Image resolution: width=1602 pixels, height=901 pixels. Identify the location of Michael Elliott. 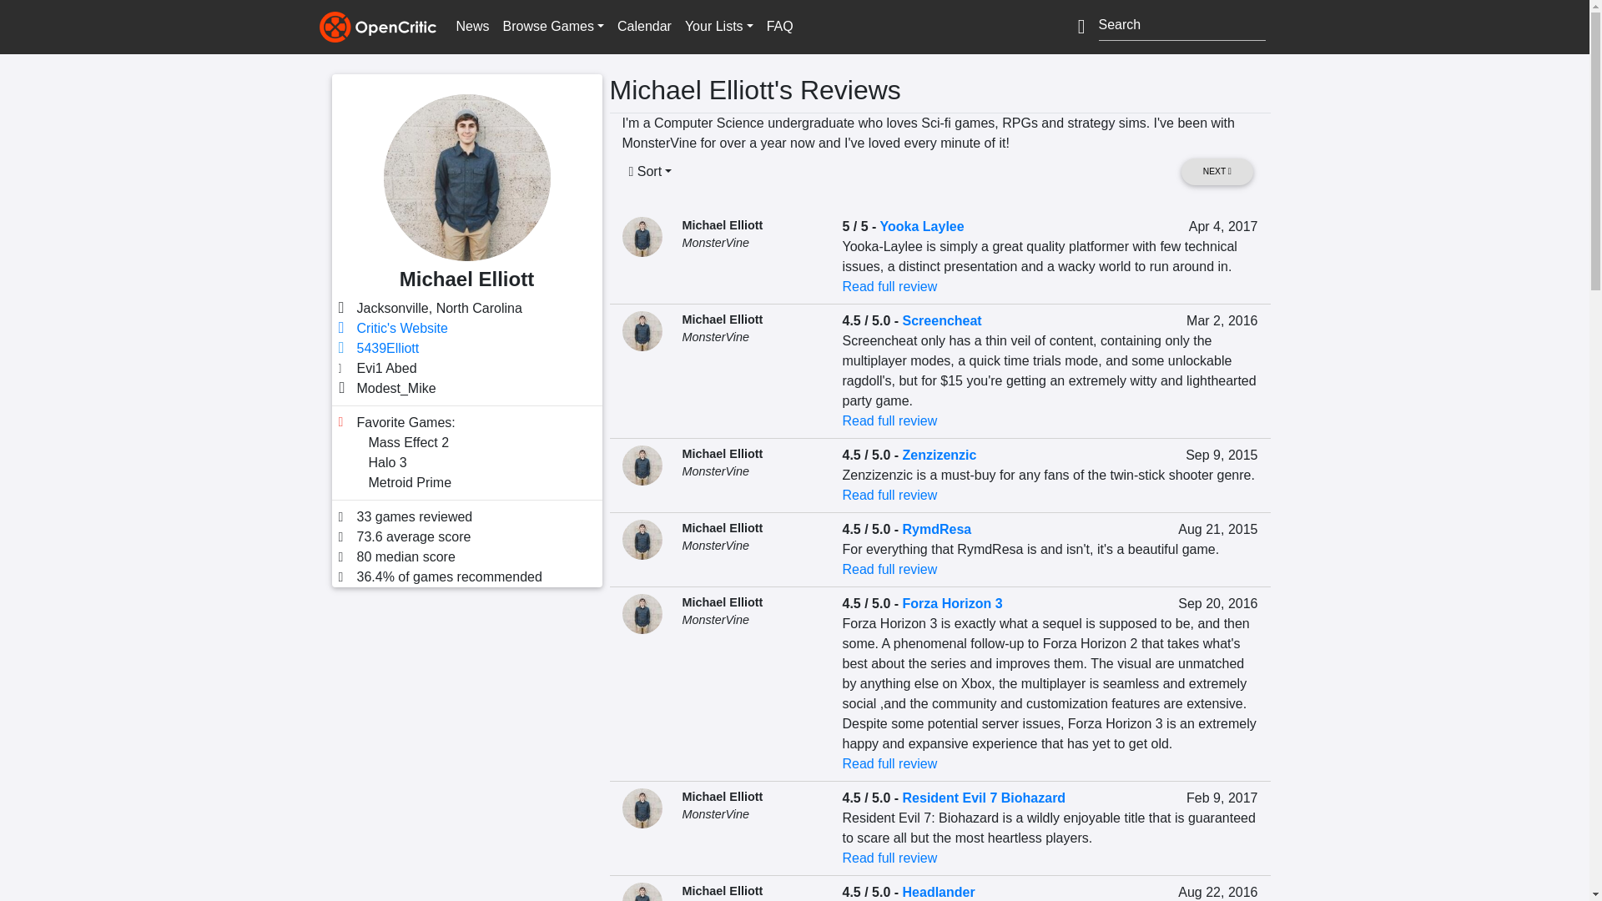
(723, 453).